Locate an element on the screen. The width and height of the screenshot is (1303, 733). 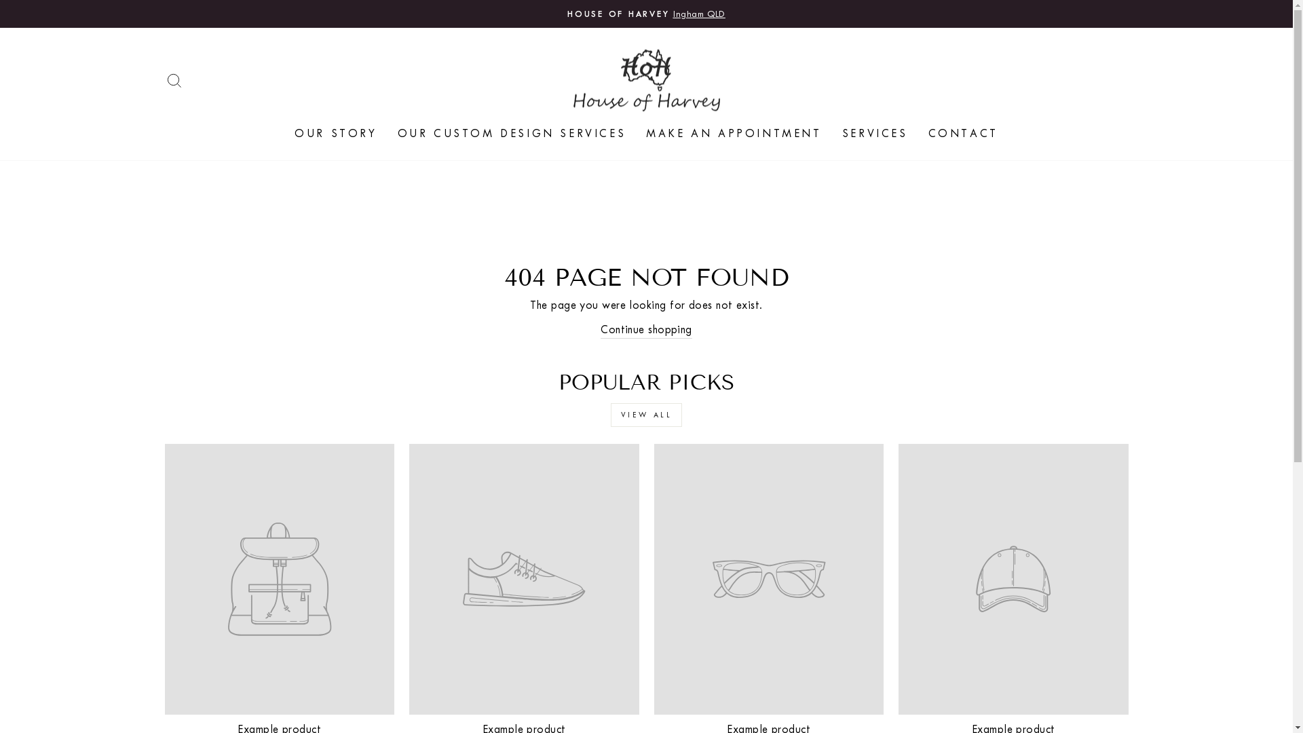
HOUSE OF HARVEYIngham QLD is located at coordinates (647, 14).